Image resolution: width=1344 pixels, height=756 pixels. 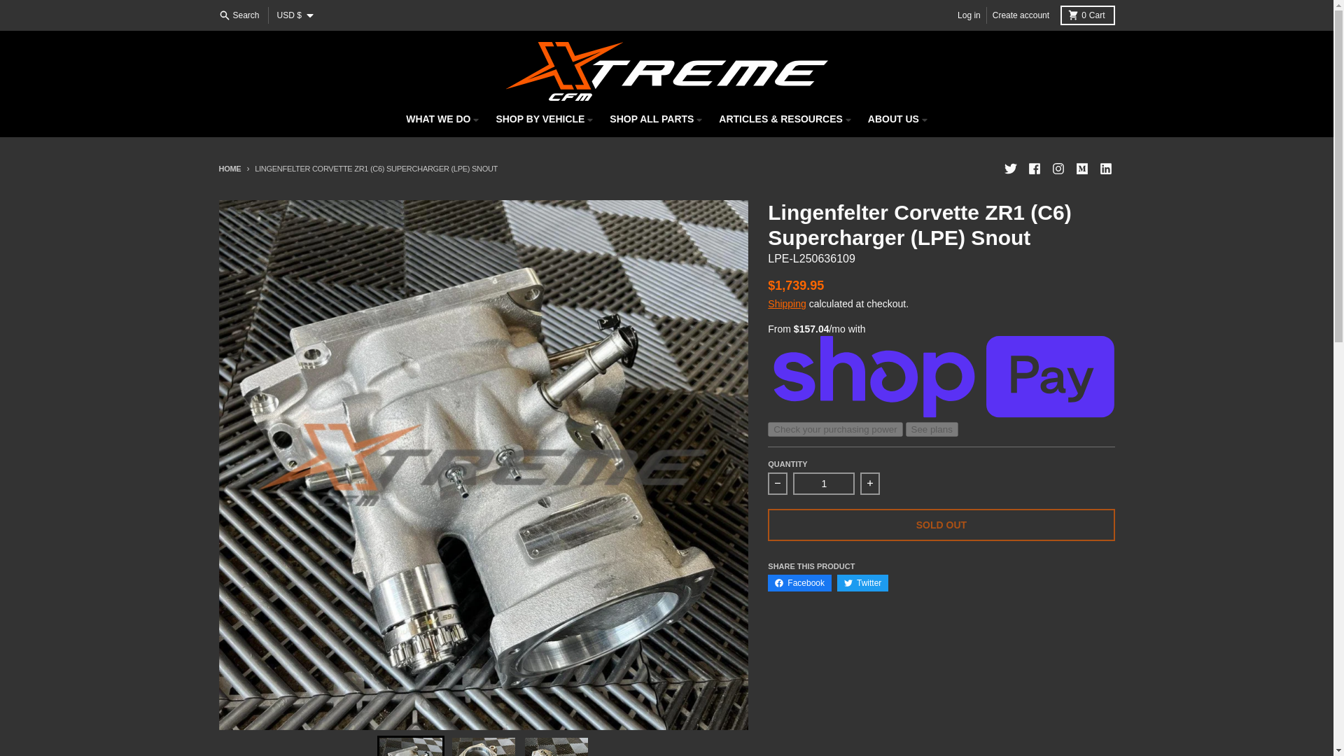 What do you see at coordinates (969, 15) in the screenshot?
I see `Log in` at bounding box center [969, 15].